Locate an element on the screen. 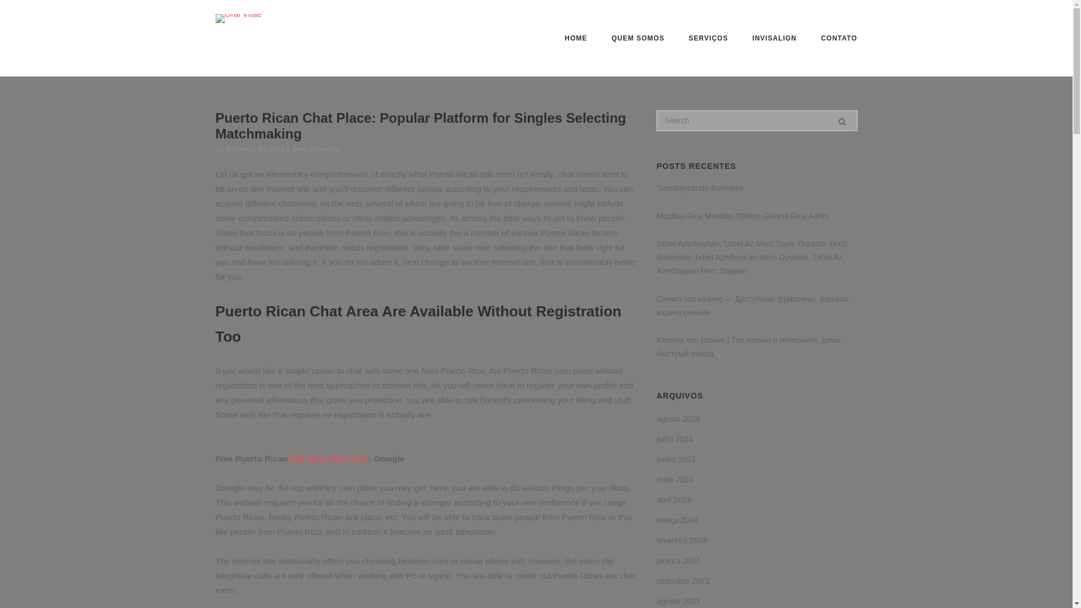 This screenshot has width=1081, height=608. HOME is located at coordinates (575, 39).